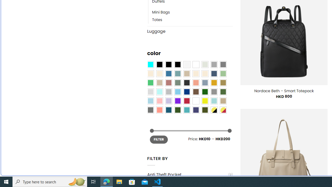 This screenshot has width=332, height=187. What do you see at coordinates (177, 83) in the screenshot?
I see `Sage` at bounding box center [177, 83].